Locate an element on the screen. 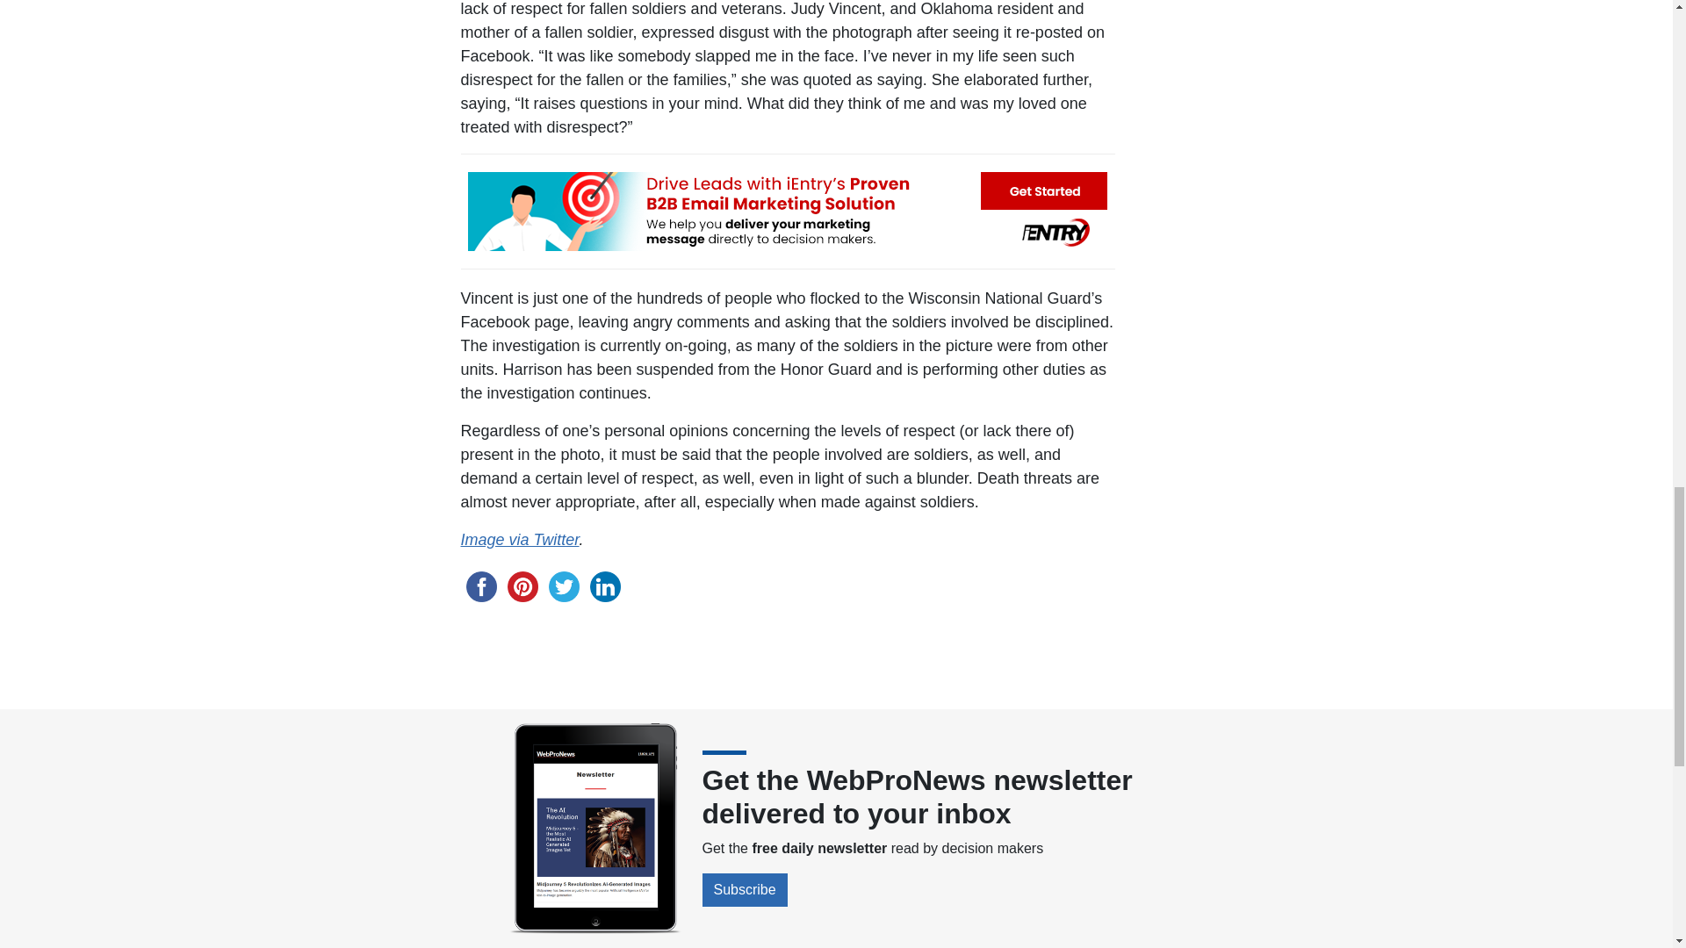  twitter is located at coordinates (563, 586).